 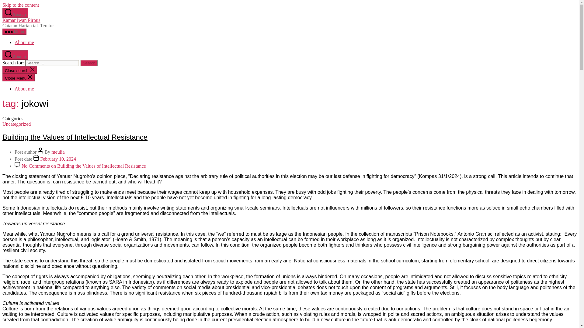 I want to click on Search, so click(x=89, y=63).